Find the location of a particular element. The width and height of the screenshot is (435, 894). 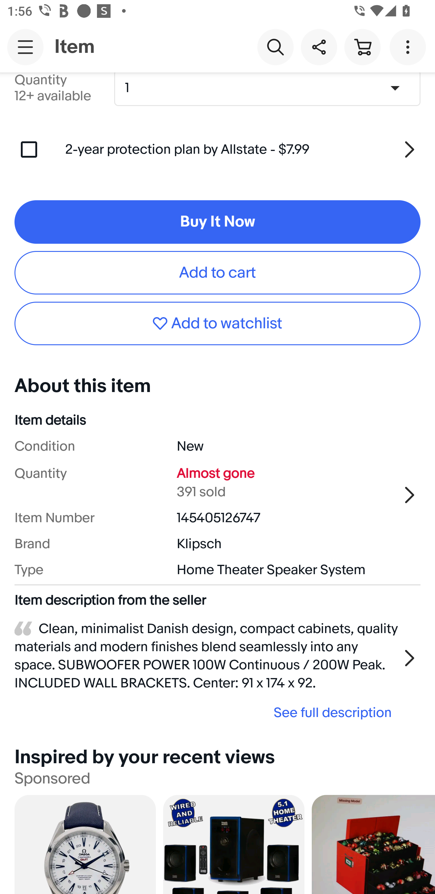

Add to watchlist is located at coordinates (217, 323).